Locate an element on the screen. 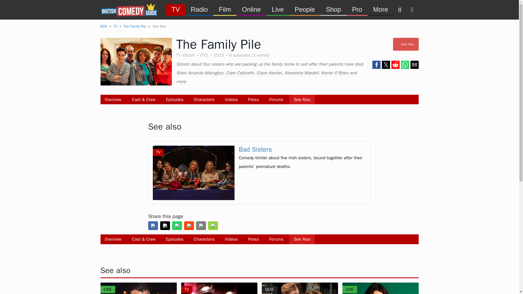 This screenshot has height=294, width=523. See Also is located at coordinates (302, 99).